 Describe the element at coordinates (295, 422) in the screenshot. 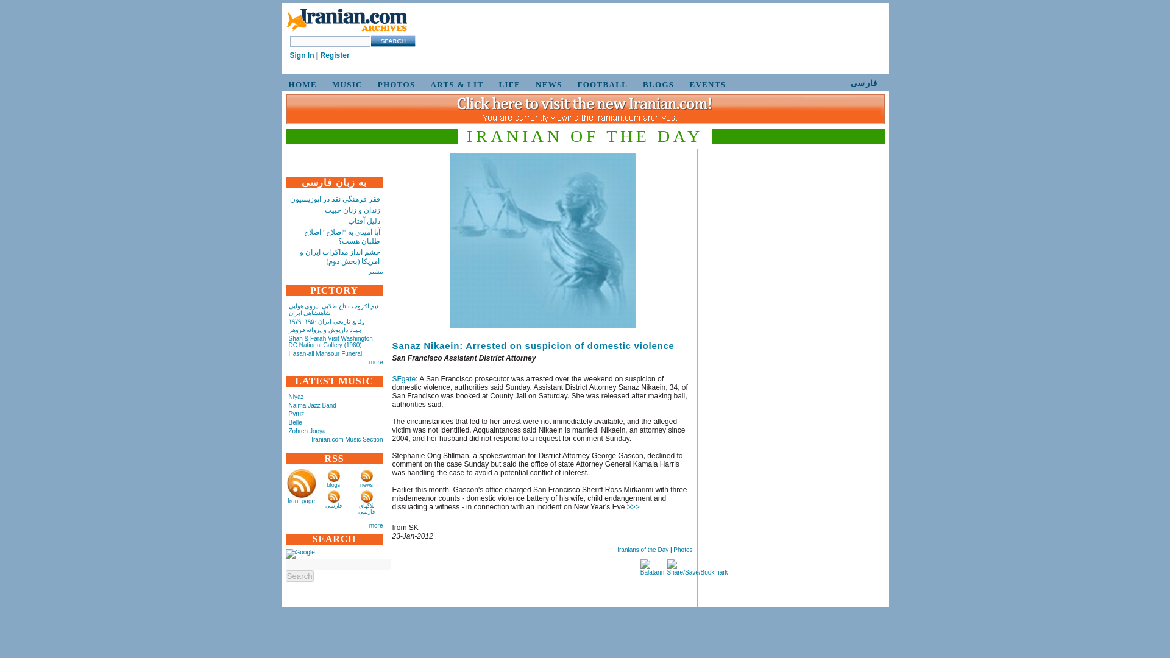

I see `Belle` at that location.